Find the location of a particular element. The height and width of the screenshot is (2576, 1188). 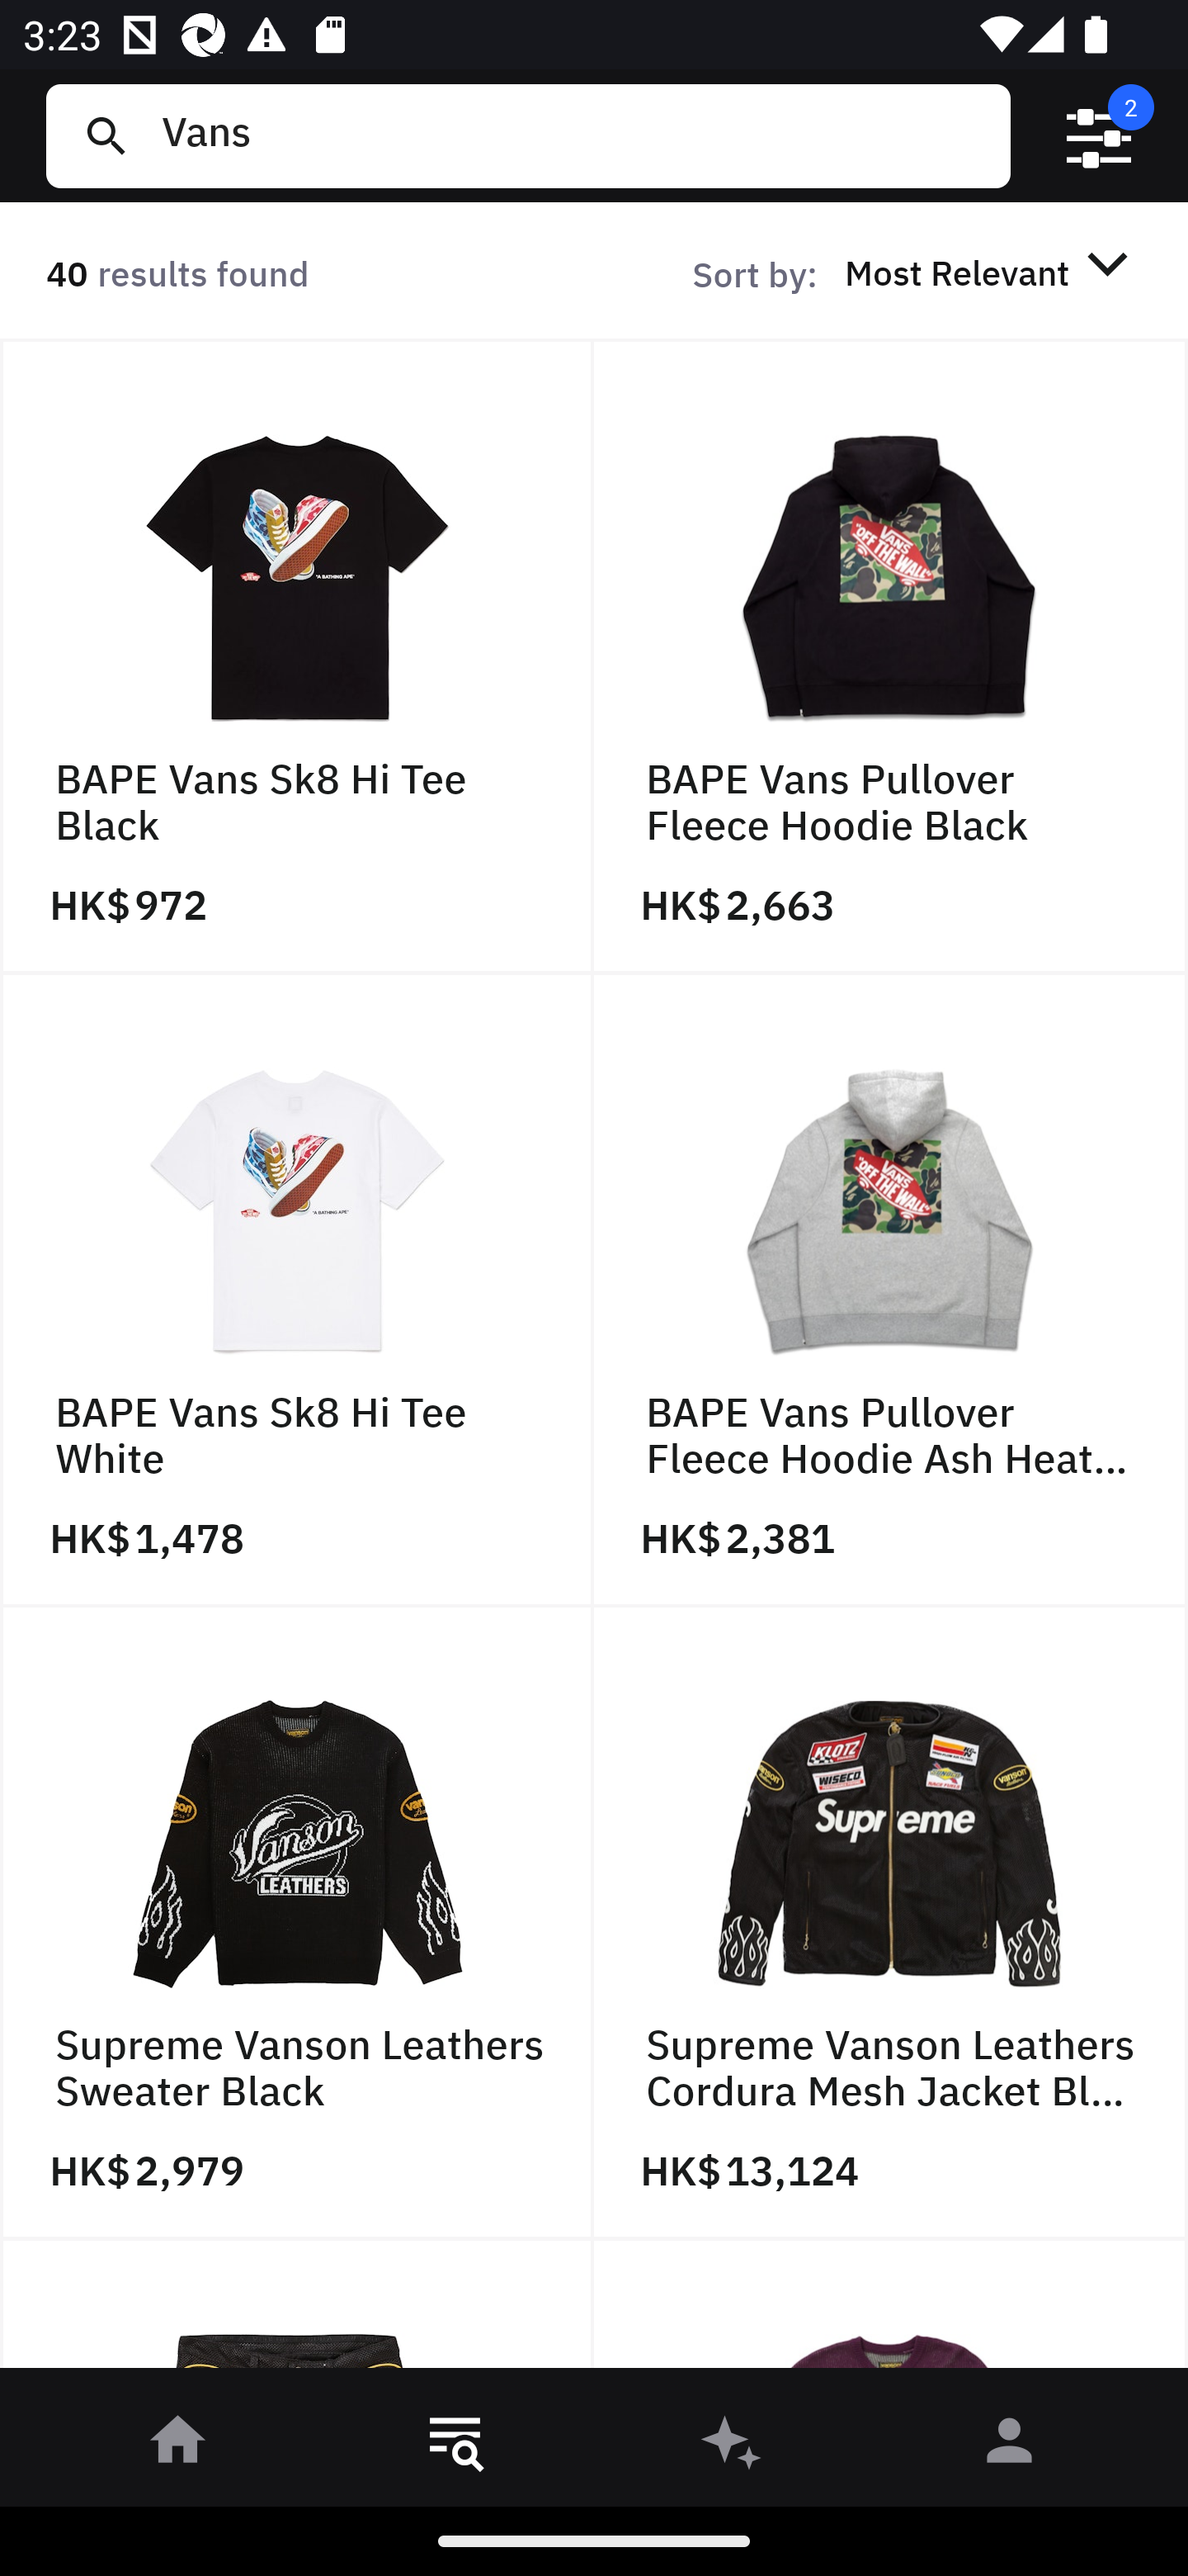

Supreme Vanson Leathers Sweater Black HK$ 2,979 is located at coordinates (297, 1924).